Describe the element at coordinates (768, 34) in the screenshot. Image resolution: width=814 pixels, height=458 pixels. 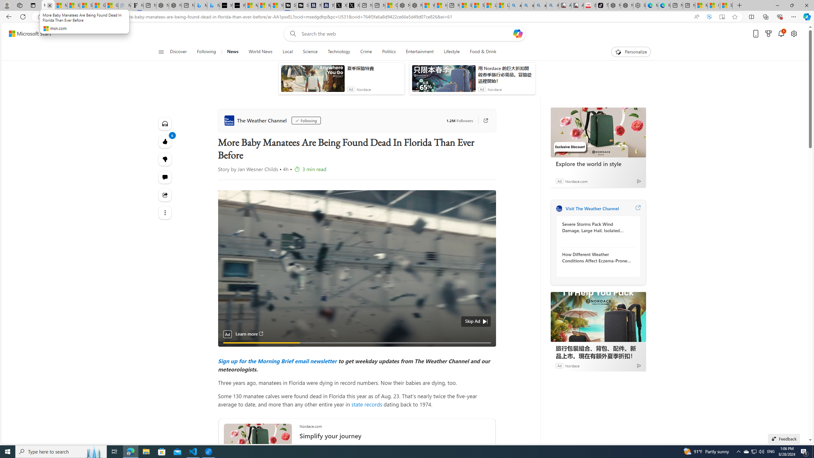
I see `Microsoft rewards` at that location.